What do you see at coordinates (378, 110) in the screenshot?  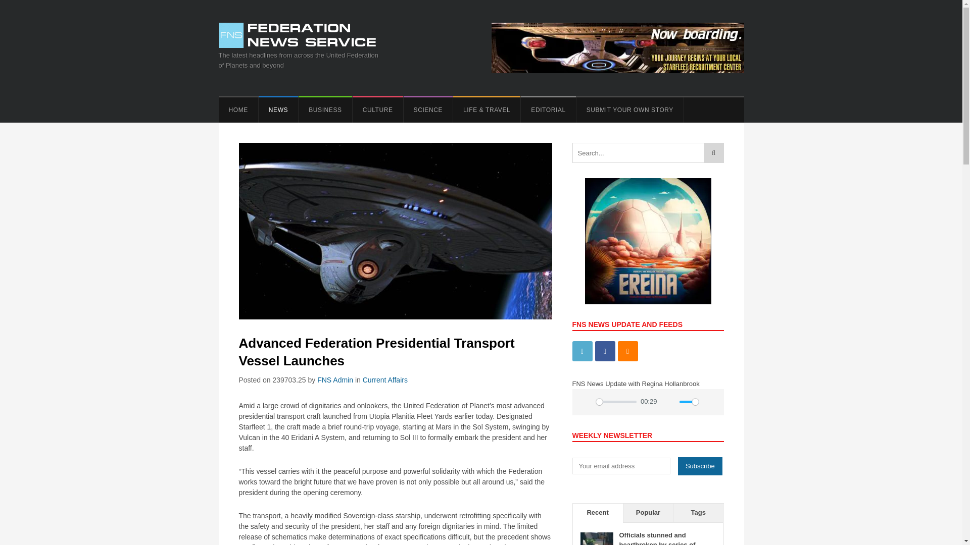 I see `CULTURE` at bounding box center [378, 110].